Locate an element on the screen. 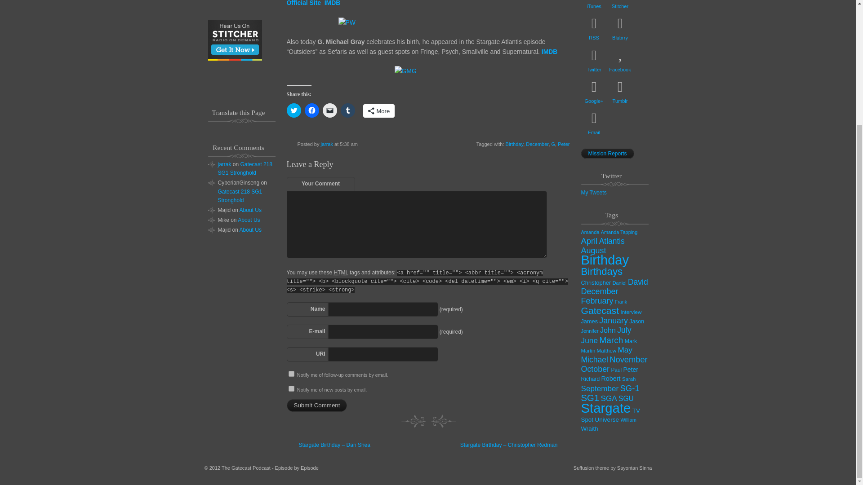 The height and width of the screenshot is (485, 863). Click to share on Tumblr is located at coordinates (348, 110).